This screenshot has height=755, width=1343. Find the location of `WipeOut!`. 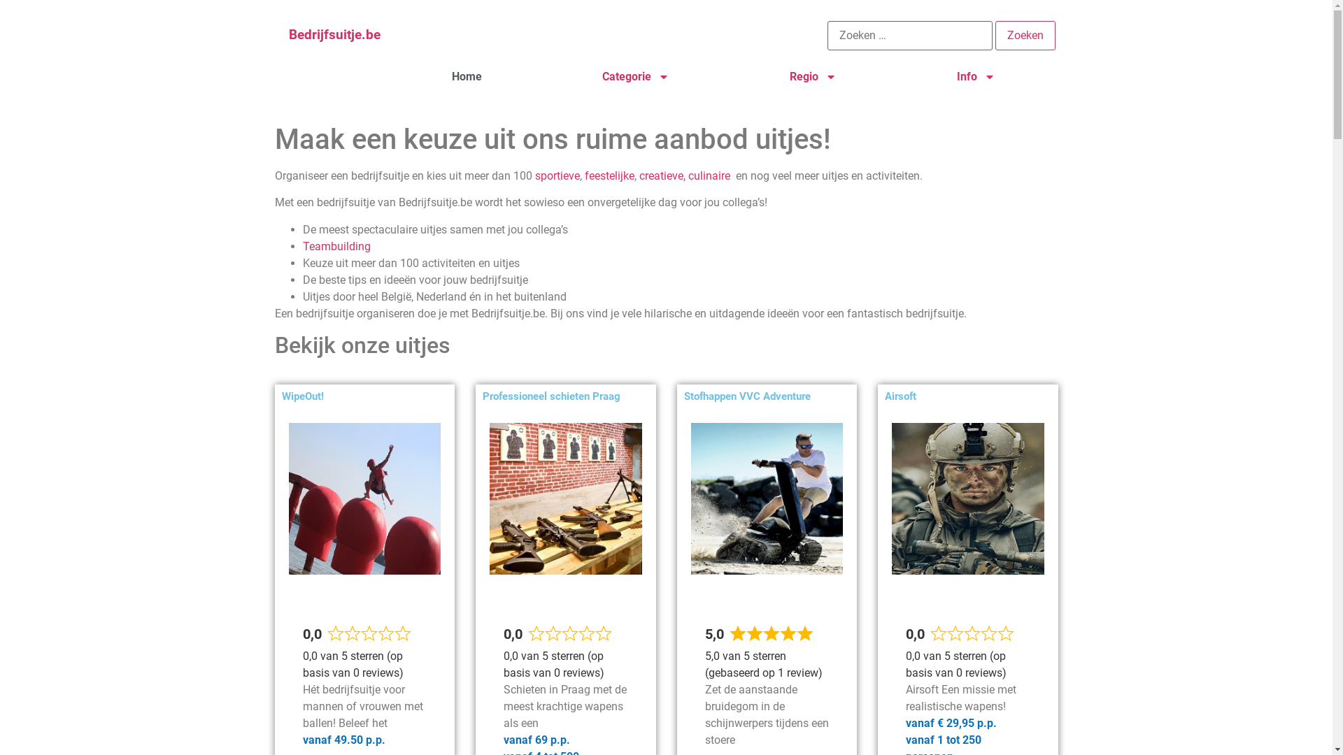

WipeOut! is located at coordinates (302, 396).